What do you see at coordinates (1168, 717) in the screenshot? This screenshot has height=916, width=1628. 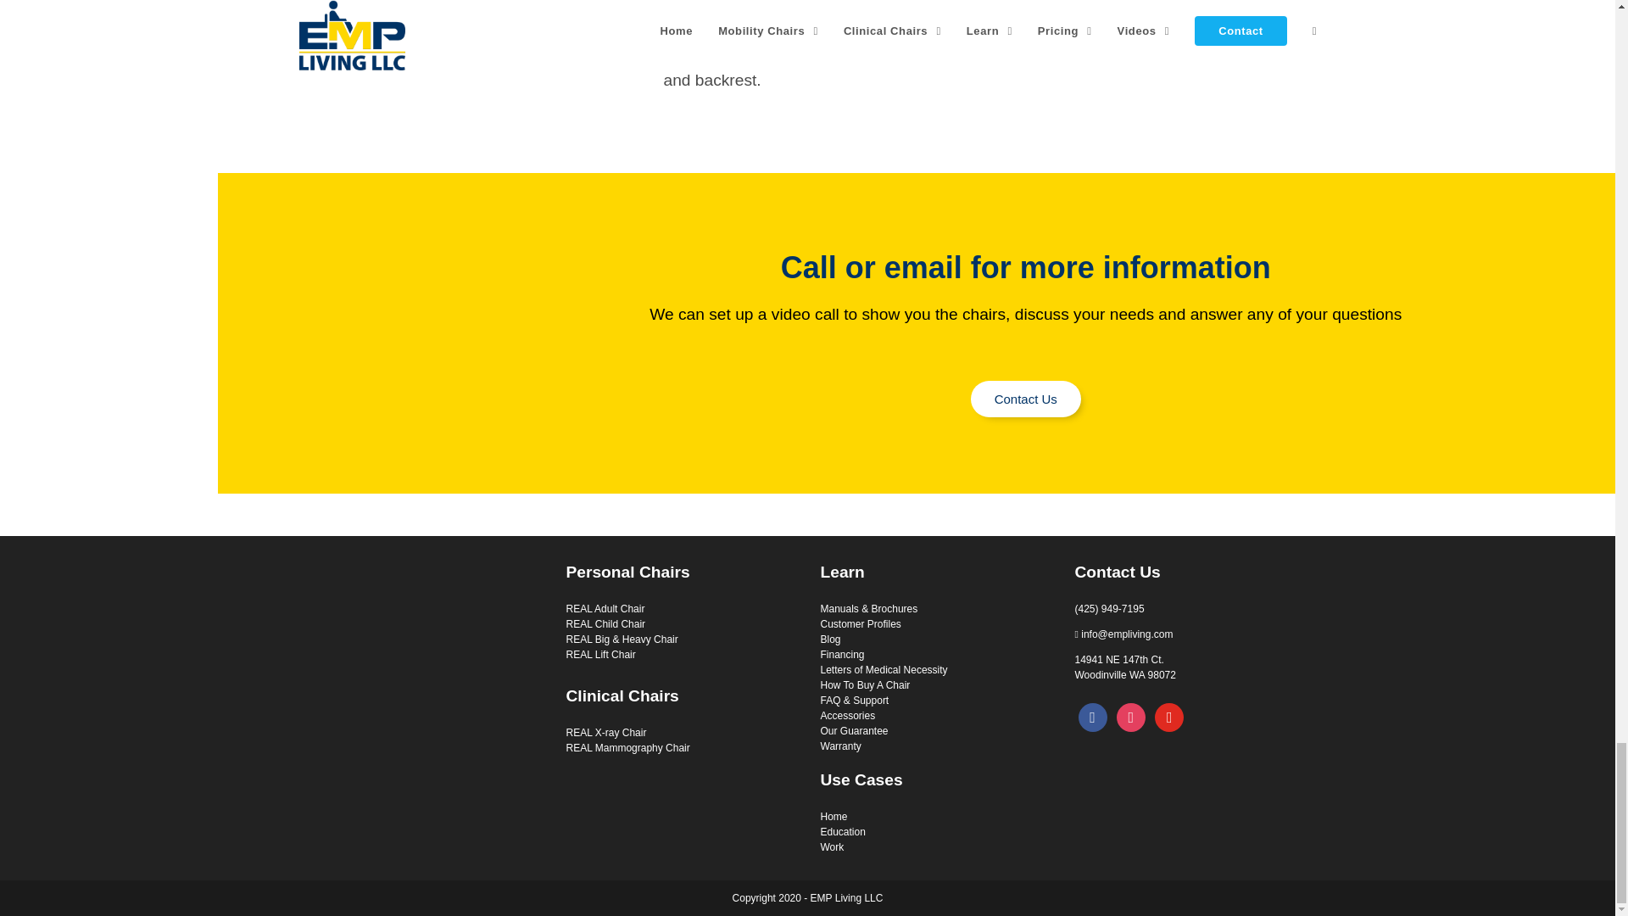 I see `Default Label` at bounding box center [1168, 717].